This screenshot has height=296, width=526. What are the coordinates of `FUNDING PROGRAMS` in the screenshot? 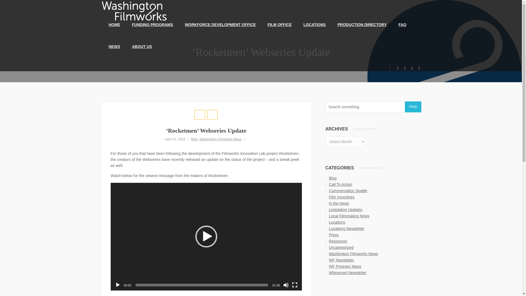 It's located at (152, 24).